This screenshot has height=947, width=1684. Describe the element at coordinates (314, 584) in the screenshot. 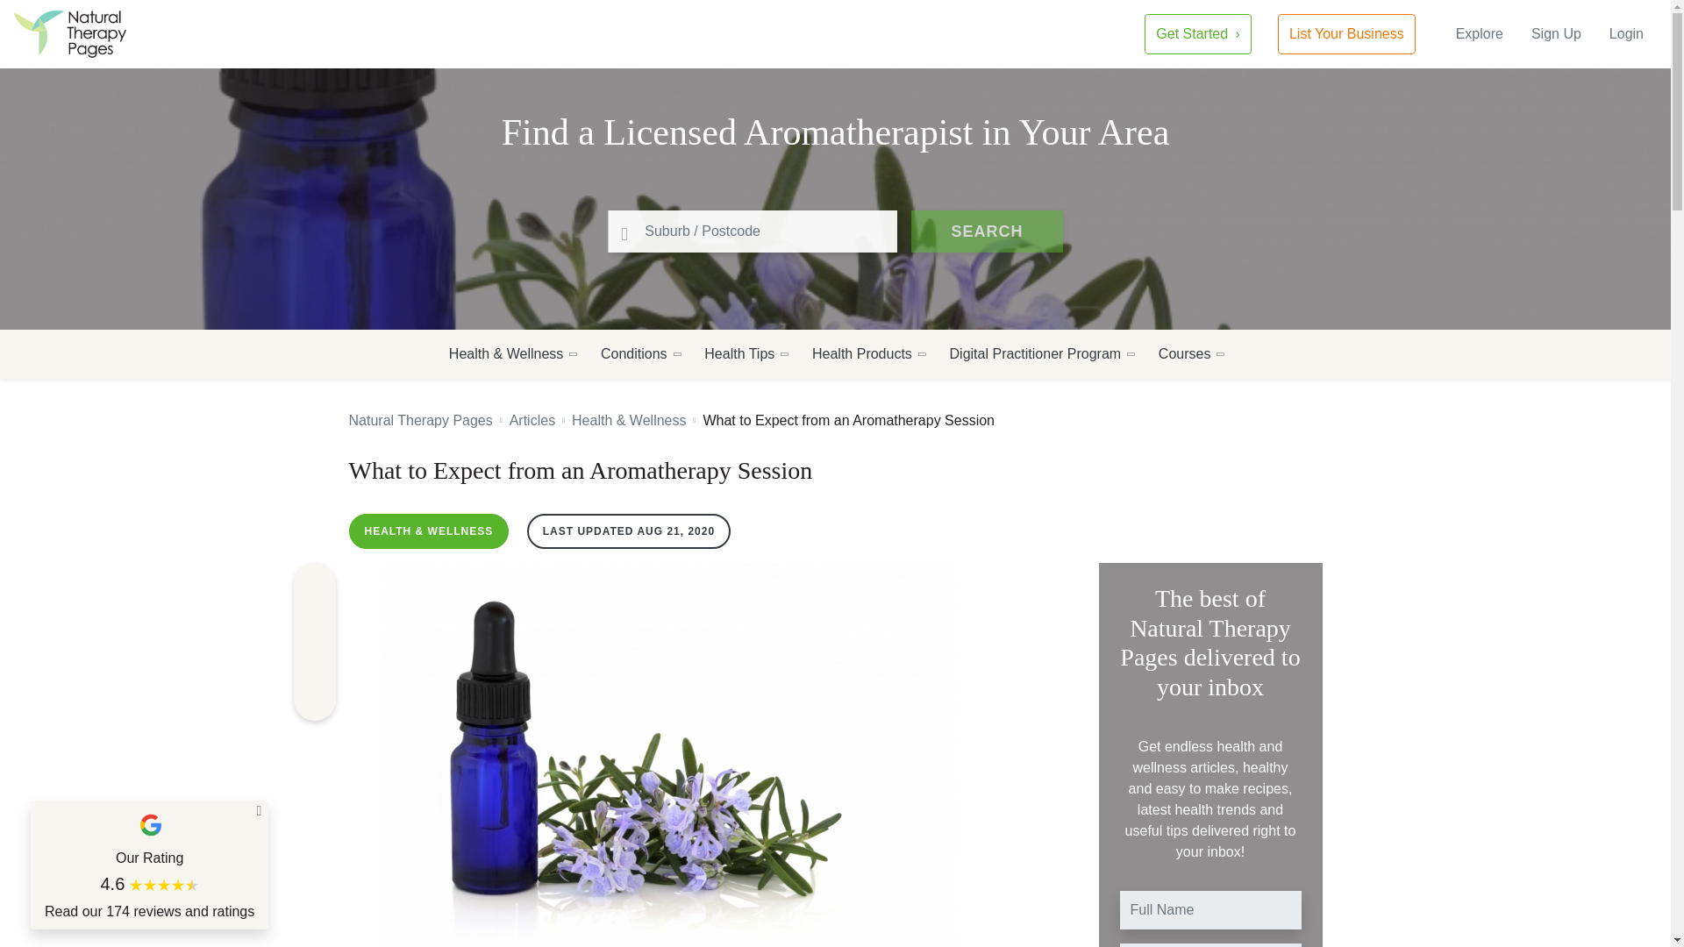

I see `global.social.shareFacebook` at that location.